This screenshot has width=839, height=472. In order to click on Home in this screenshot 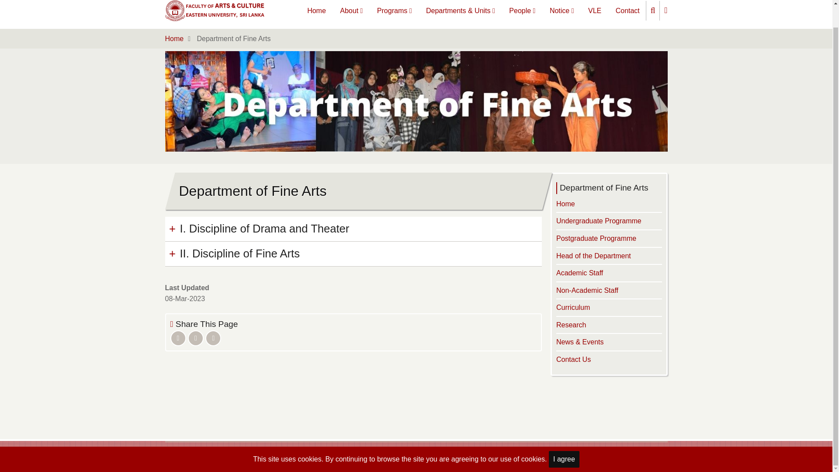, I will do `click(316, 10)`.